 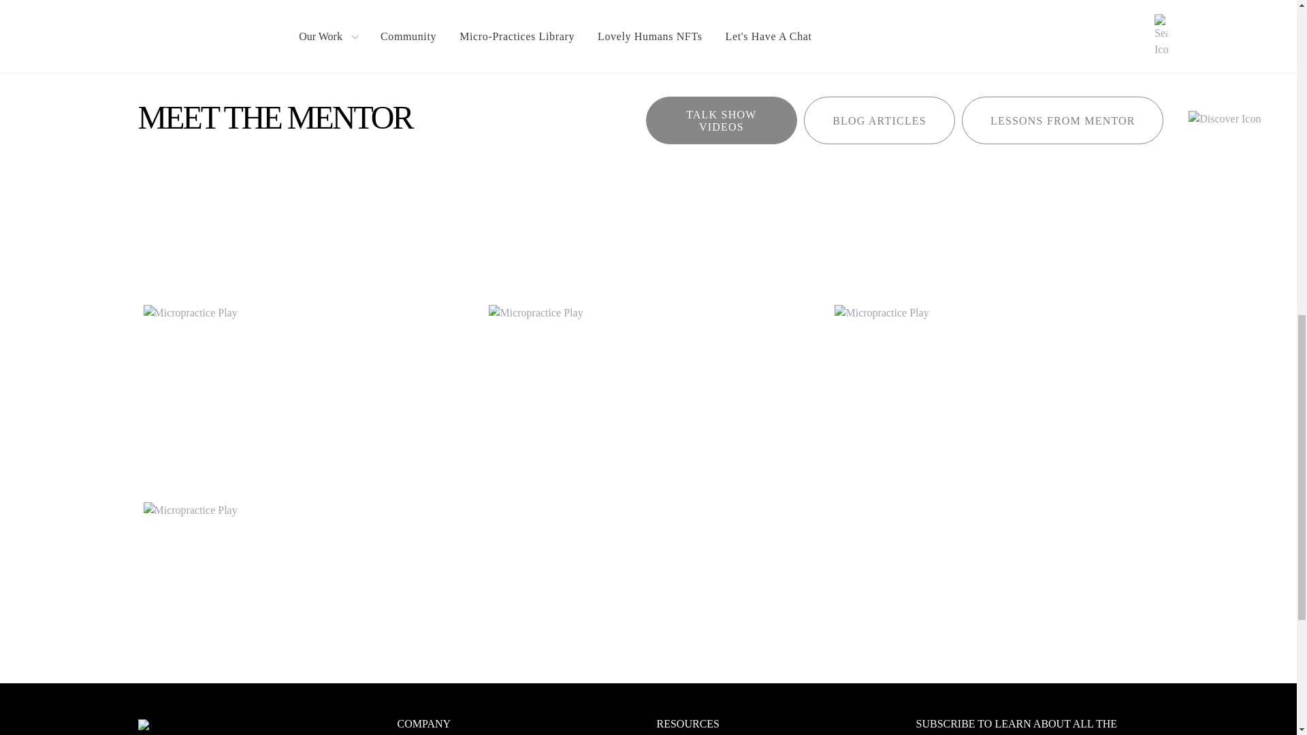 What do you see at coordinates (880, 120) in the screenshot?
I see `BLOG ARTICLES` at bounding box center [880, 120].